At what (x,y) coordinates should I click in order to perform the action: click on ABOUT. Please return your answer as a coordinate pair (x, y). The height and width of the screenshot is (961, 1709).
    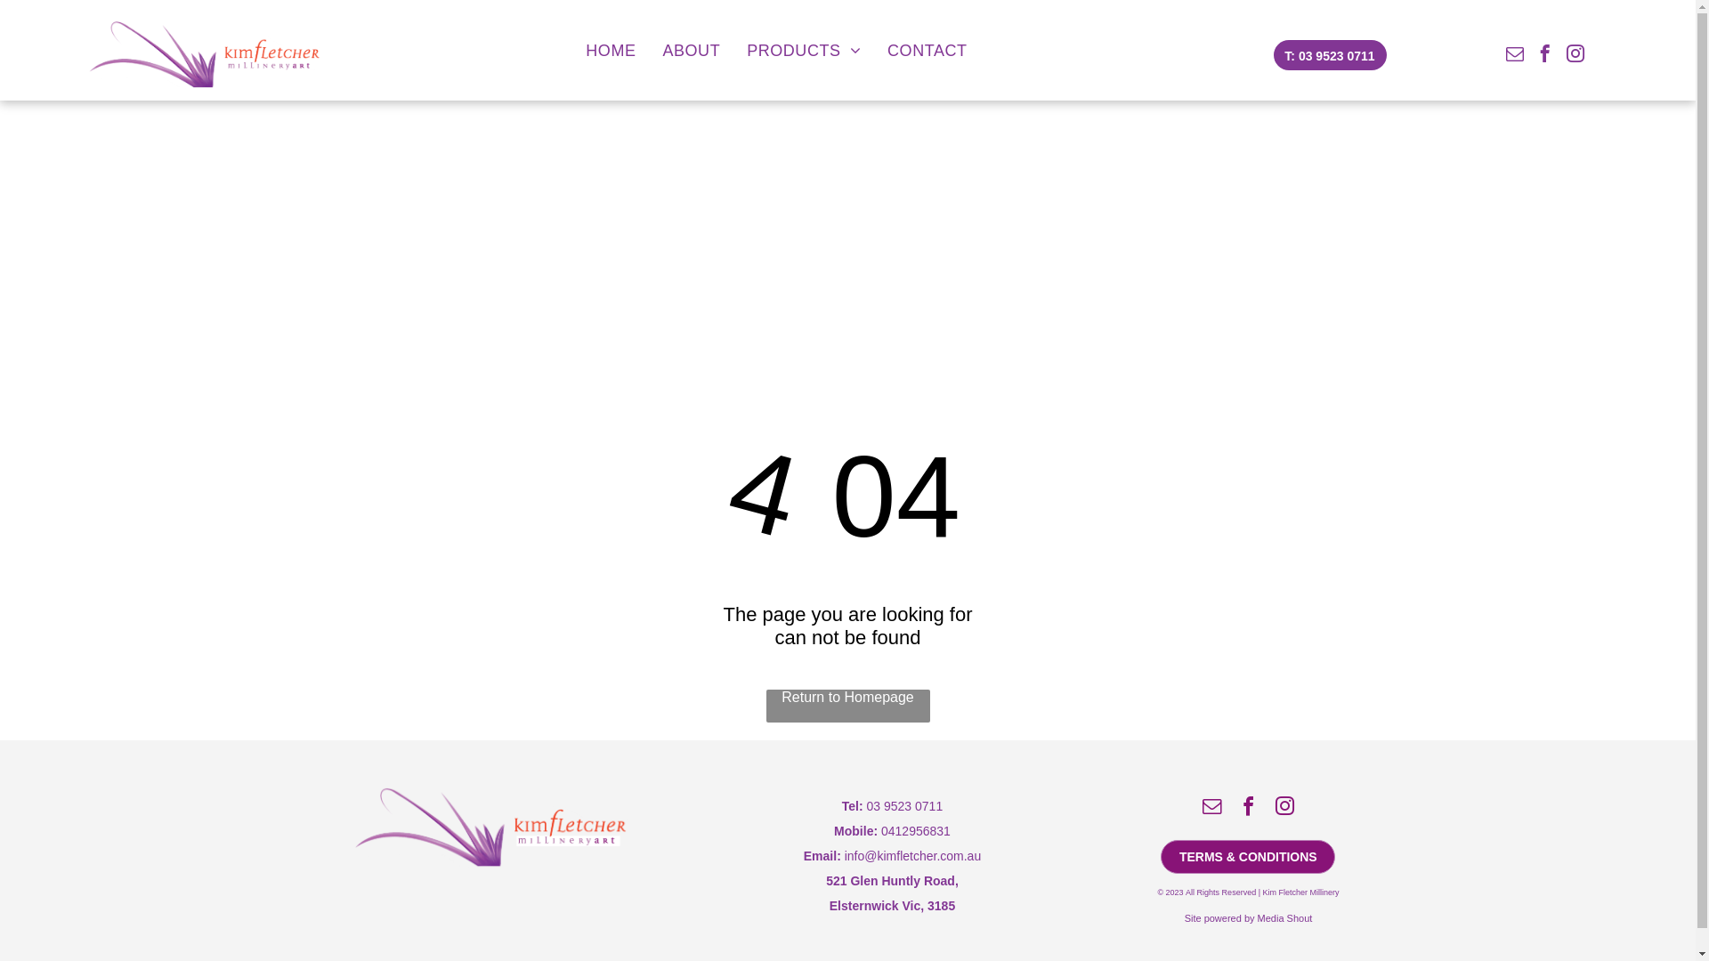
    Looking at the image, I should click on (691, 52).